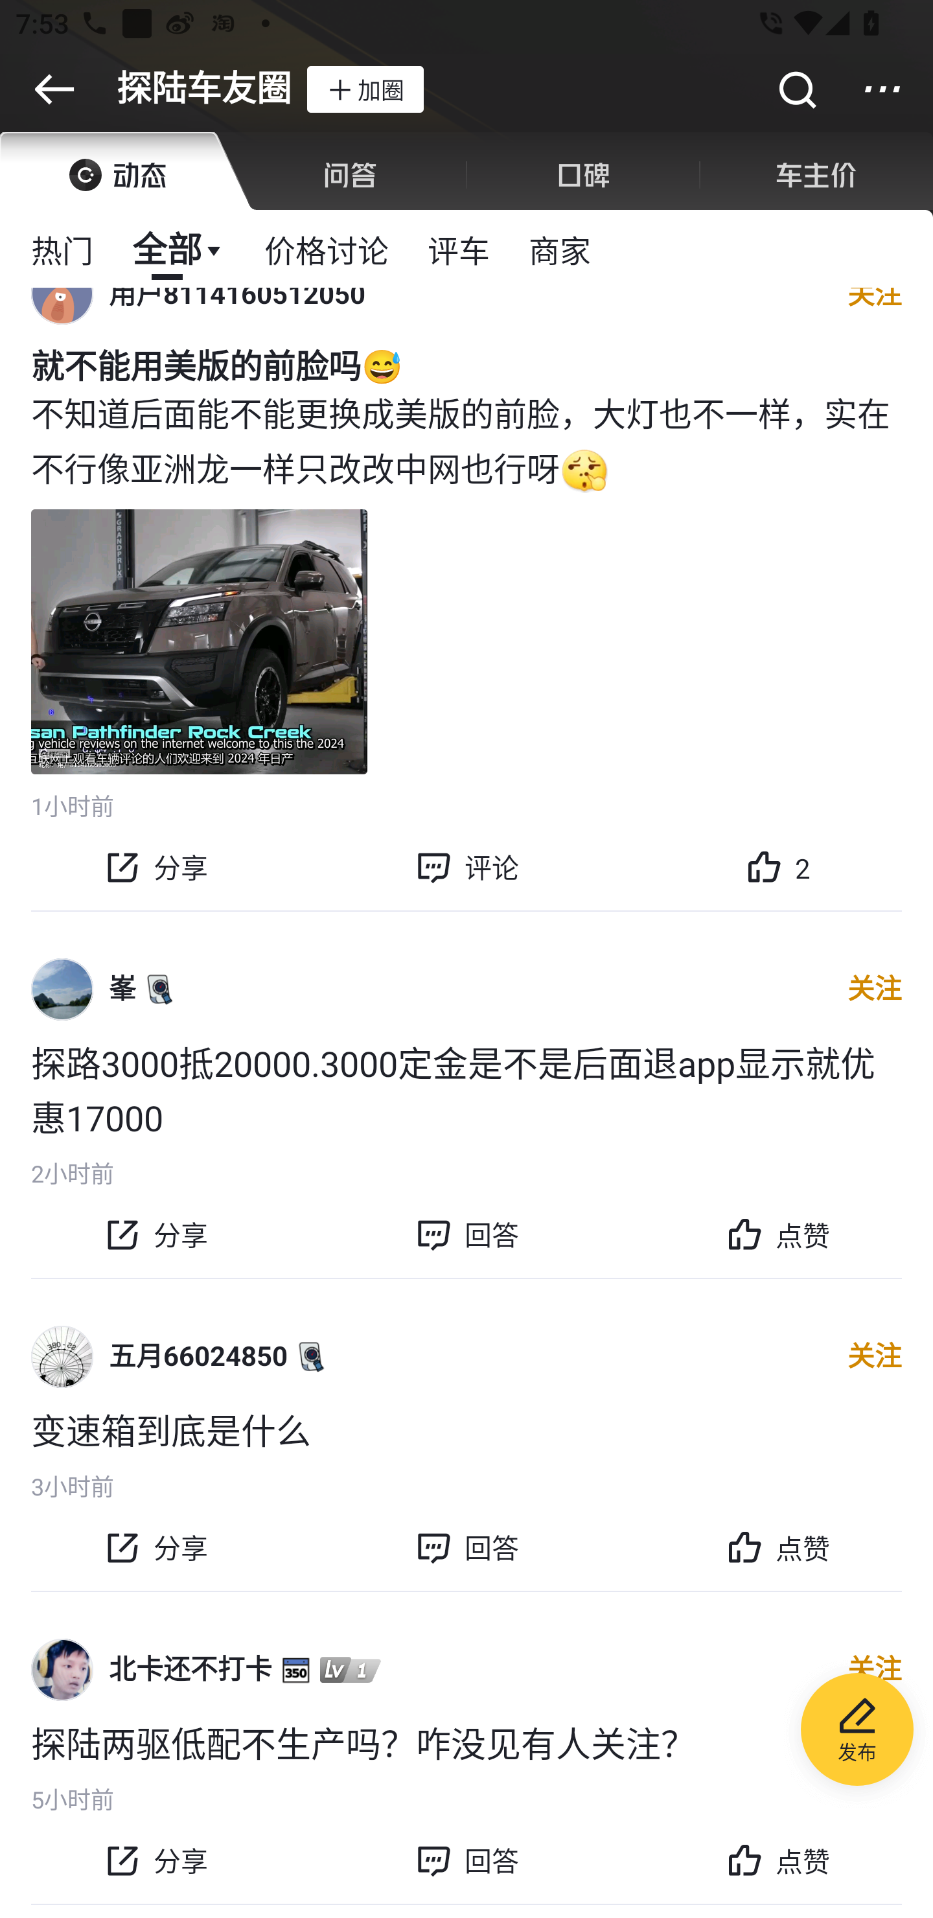 The image size is (933, 1918). What do you see at coordinates (777, 1861) in the screenshot?
I see `点赞` at bounding box center [777, 1861].